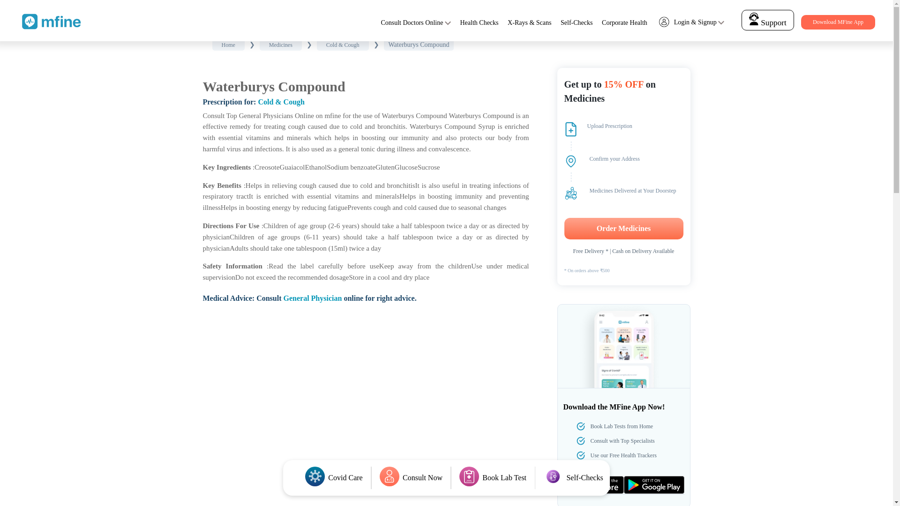 Image resolution: width=900 pixels, height=506 pixels. I want to click on Support, so click(768, 20).